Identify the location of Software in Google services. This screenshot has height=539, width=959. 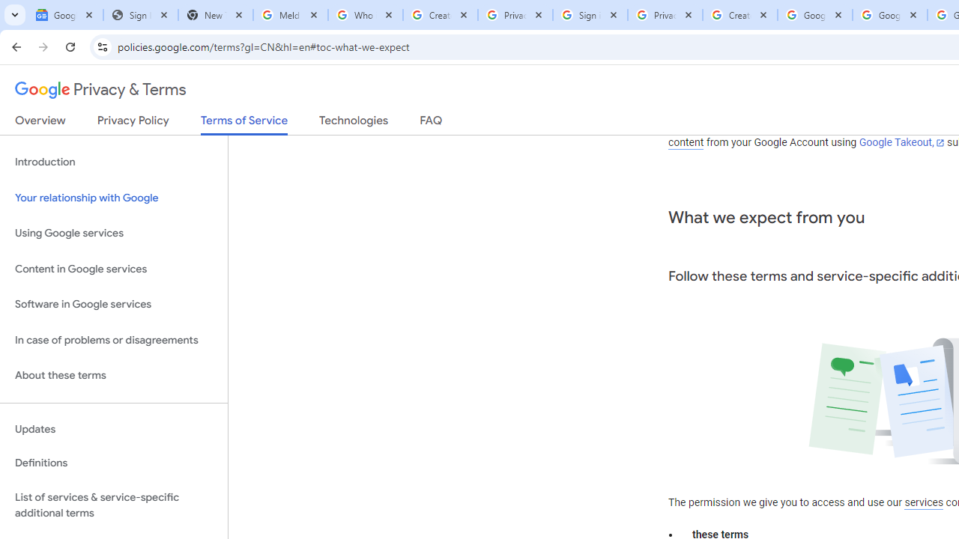
(114, 305).